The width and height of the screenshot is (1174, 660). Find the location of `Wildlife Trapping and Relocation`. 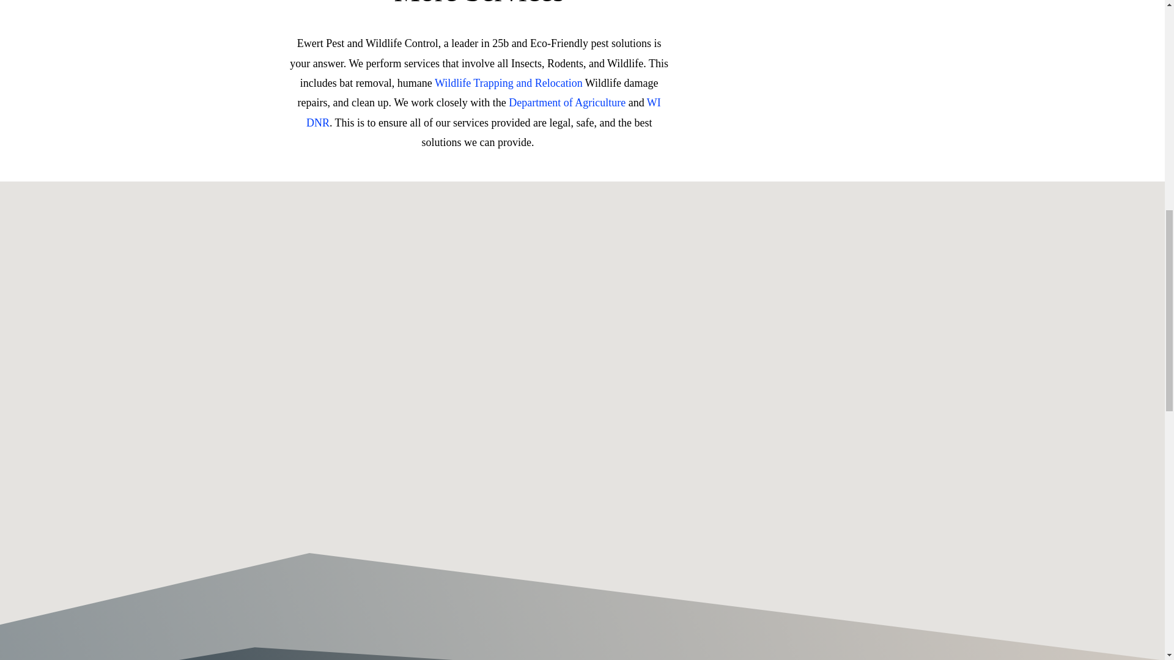

Wildlife Trapping and Relocation is located at coordinates (508, 83).